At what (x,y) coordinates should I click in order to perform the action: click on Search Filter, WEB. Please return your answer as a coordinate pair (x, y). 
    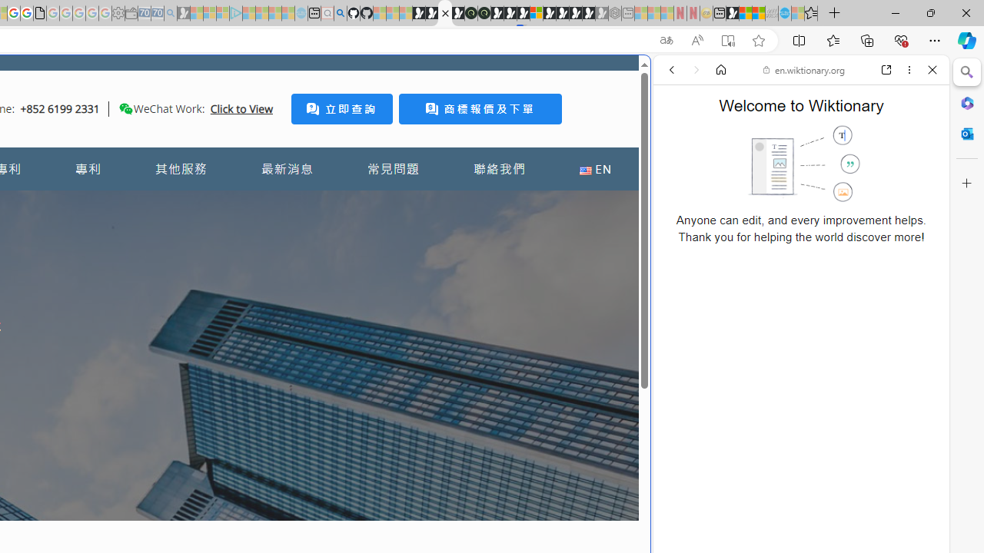
    Looking at the image, I should click on (678, 175).